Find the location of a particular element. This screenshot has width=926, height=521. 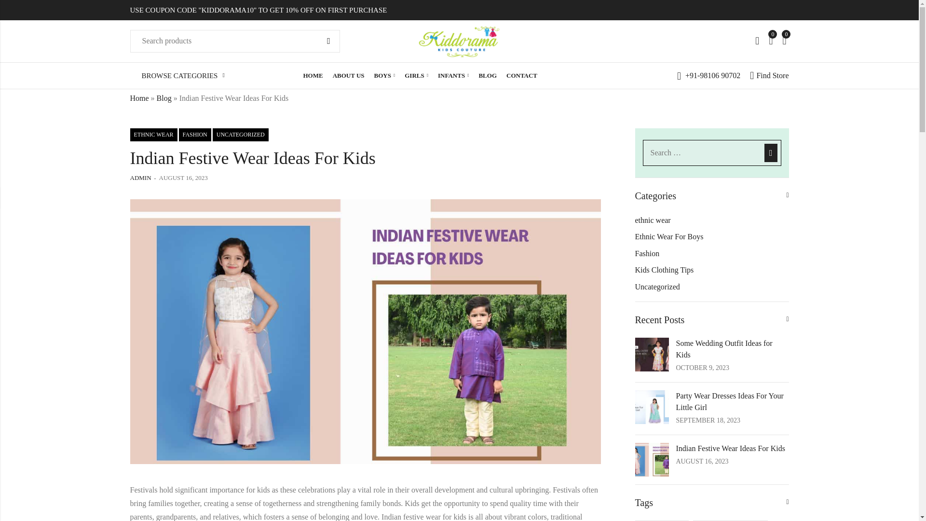

FASHION is located at coordinates (195, 134).